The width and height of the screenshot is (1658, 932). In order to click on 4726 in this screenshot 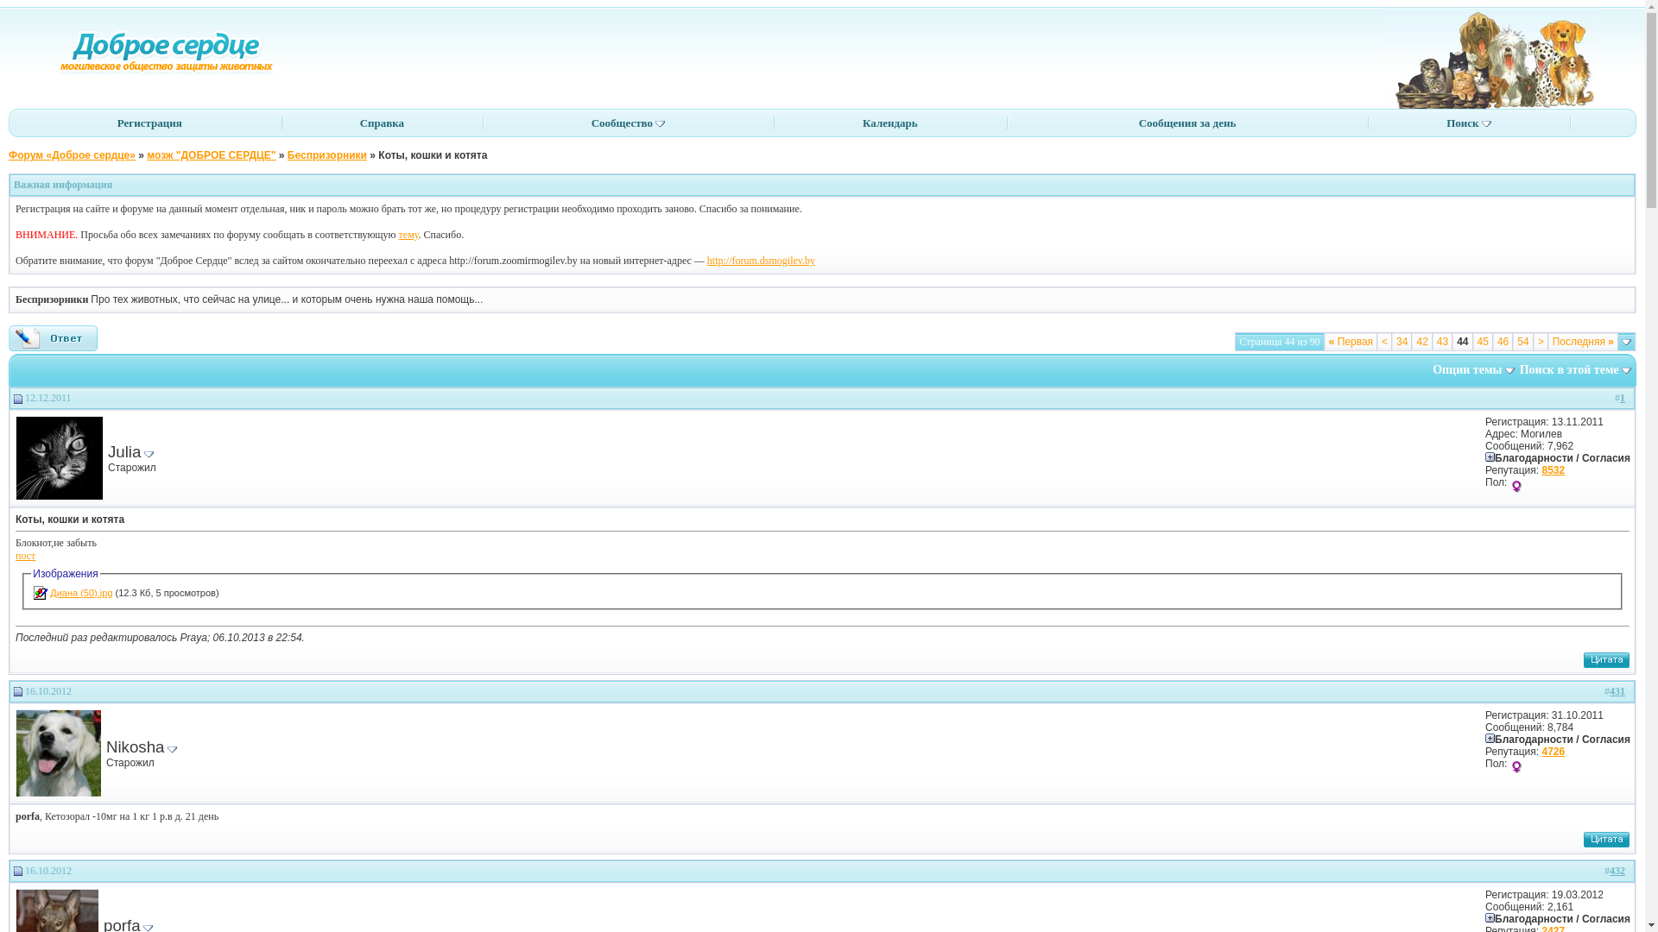, I will do `click(1553, 752)`.